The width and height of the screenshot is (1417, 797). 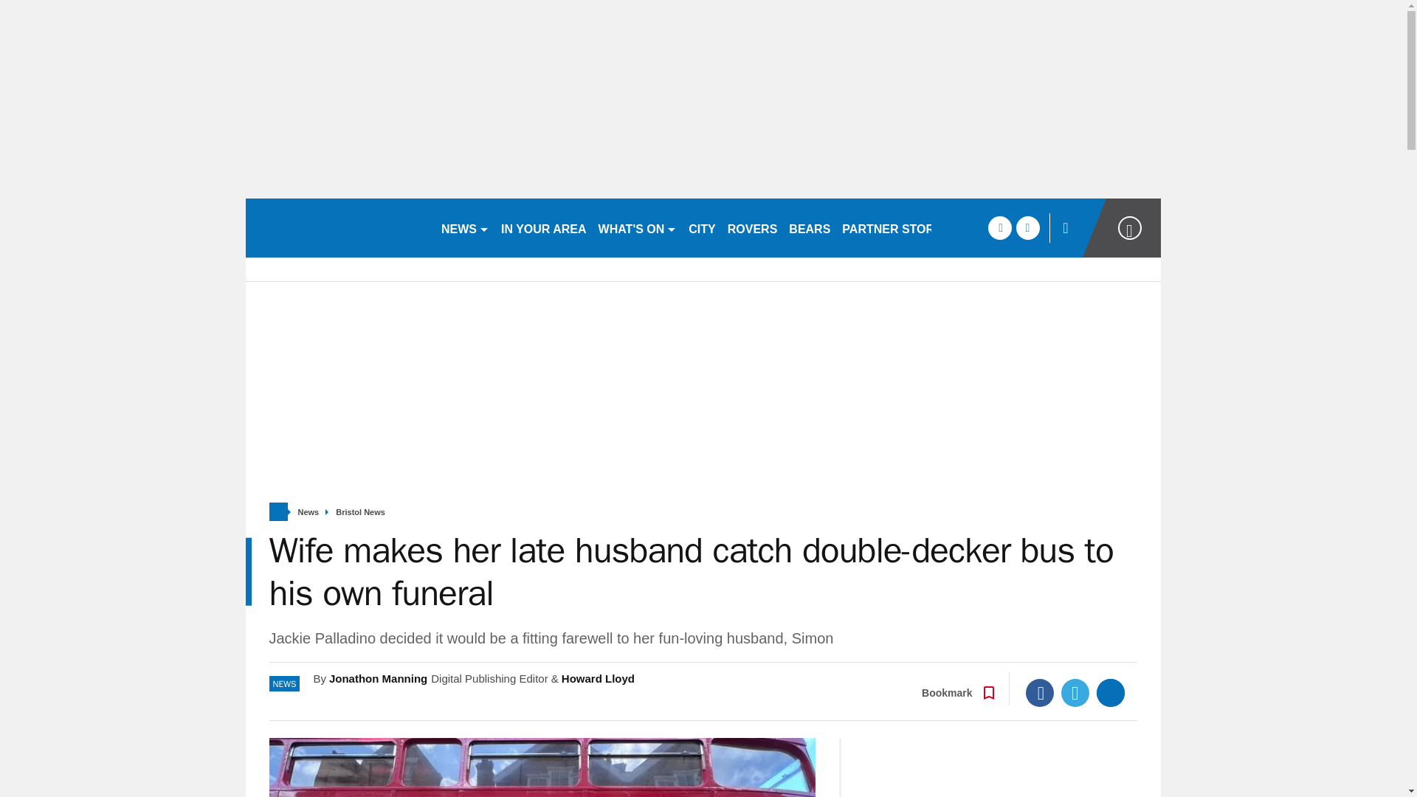 I want to click on WHAT'S ON, so click(x=638, y=227).